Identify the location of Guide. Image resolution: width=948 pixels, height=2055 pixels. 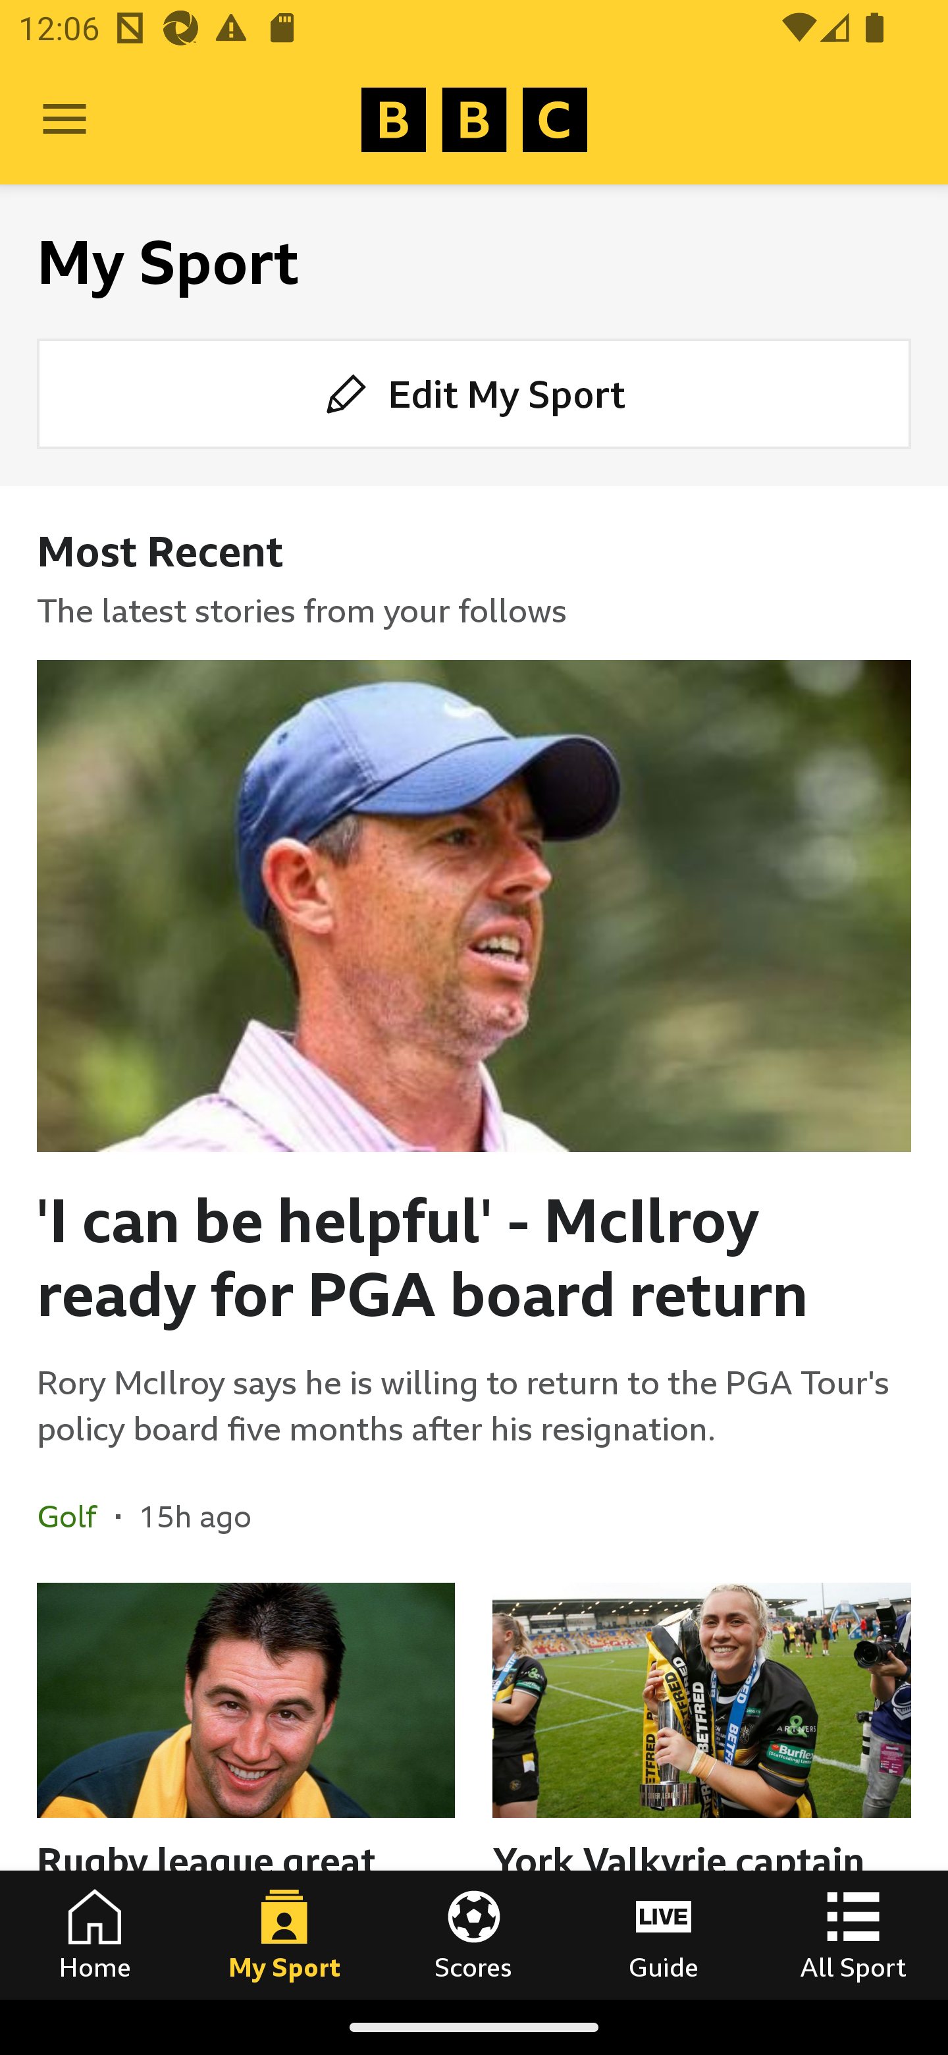
(664, 1934).